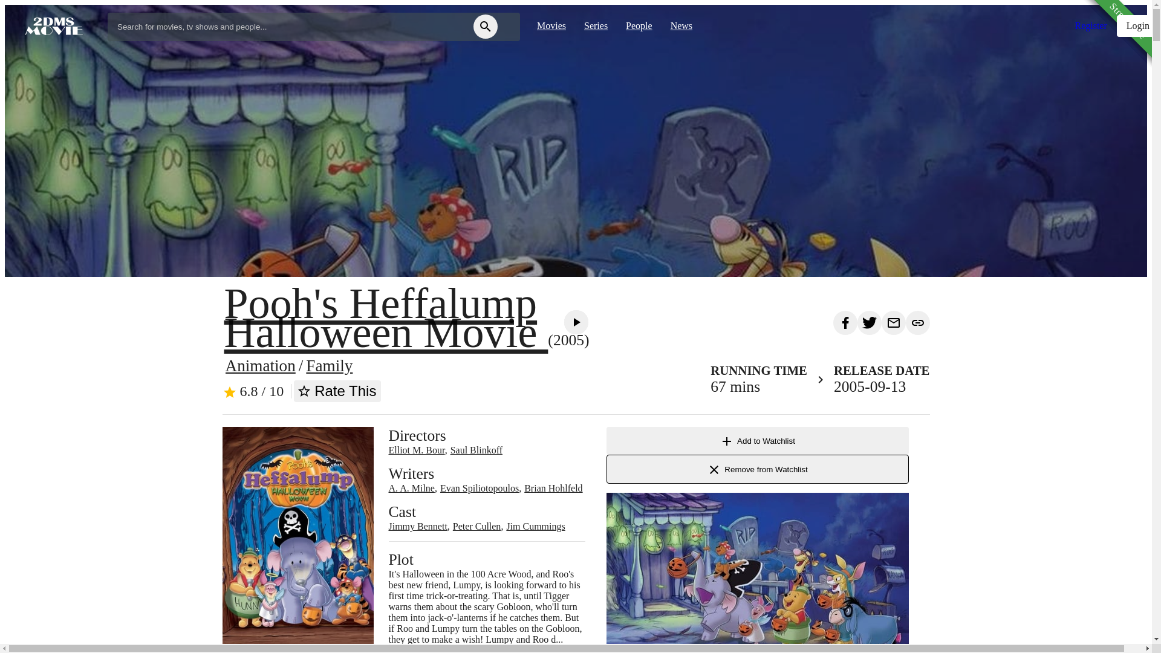  What do you see at coordinates (757, 469) in the screenshot?
I see `Remove from Watchlist` at bounding box center [757, 469].